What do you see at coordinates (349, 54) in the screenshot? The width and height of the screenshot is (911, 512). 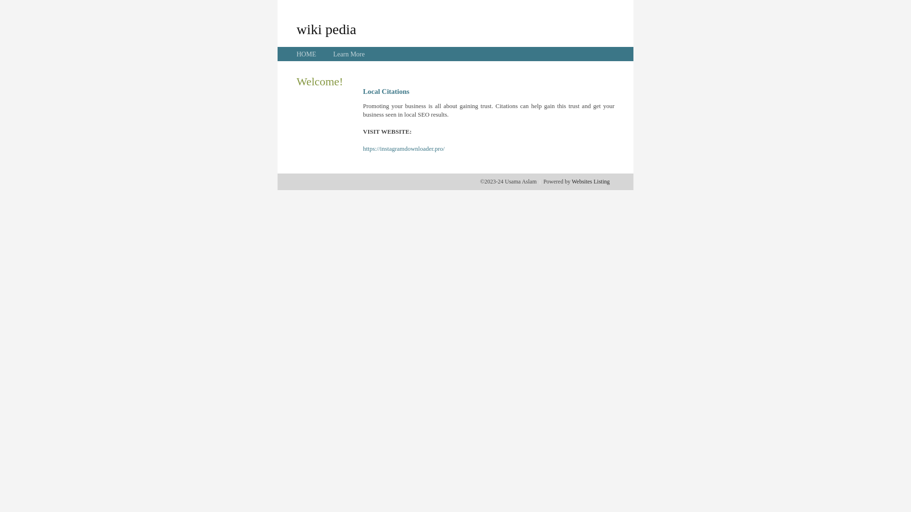 I see `Learn More` at bounding box center [349, 54].